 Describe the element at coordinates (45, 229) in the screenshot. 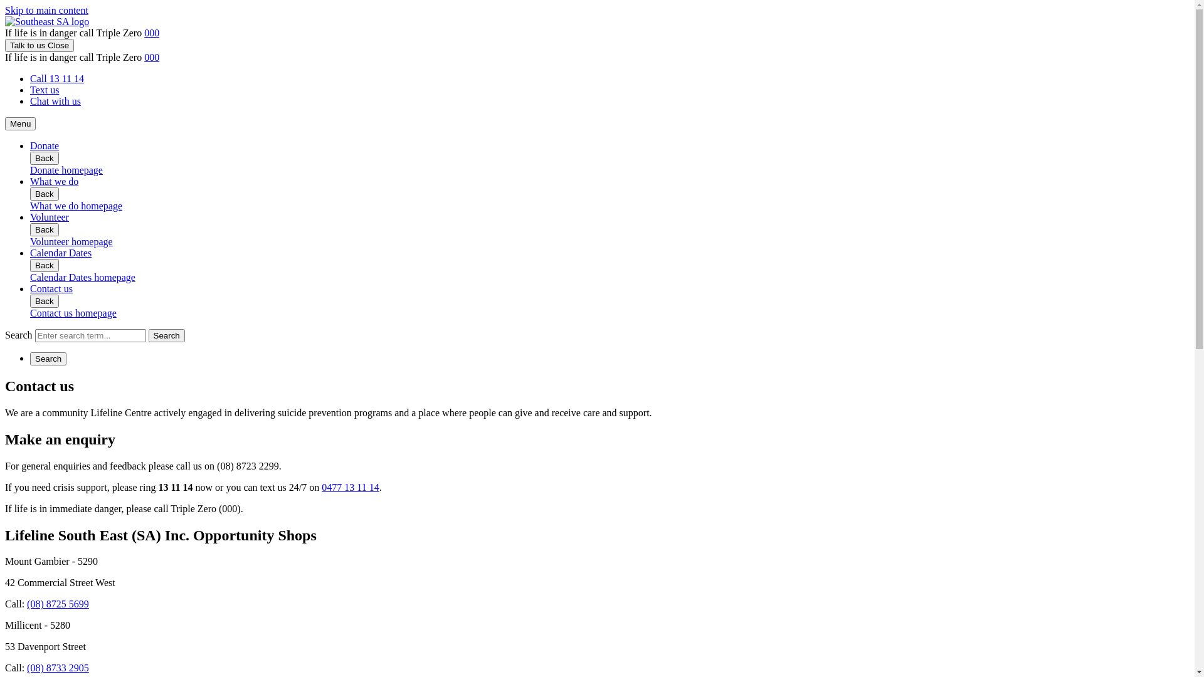

I see `Back` at that location.